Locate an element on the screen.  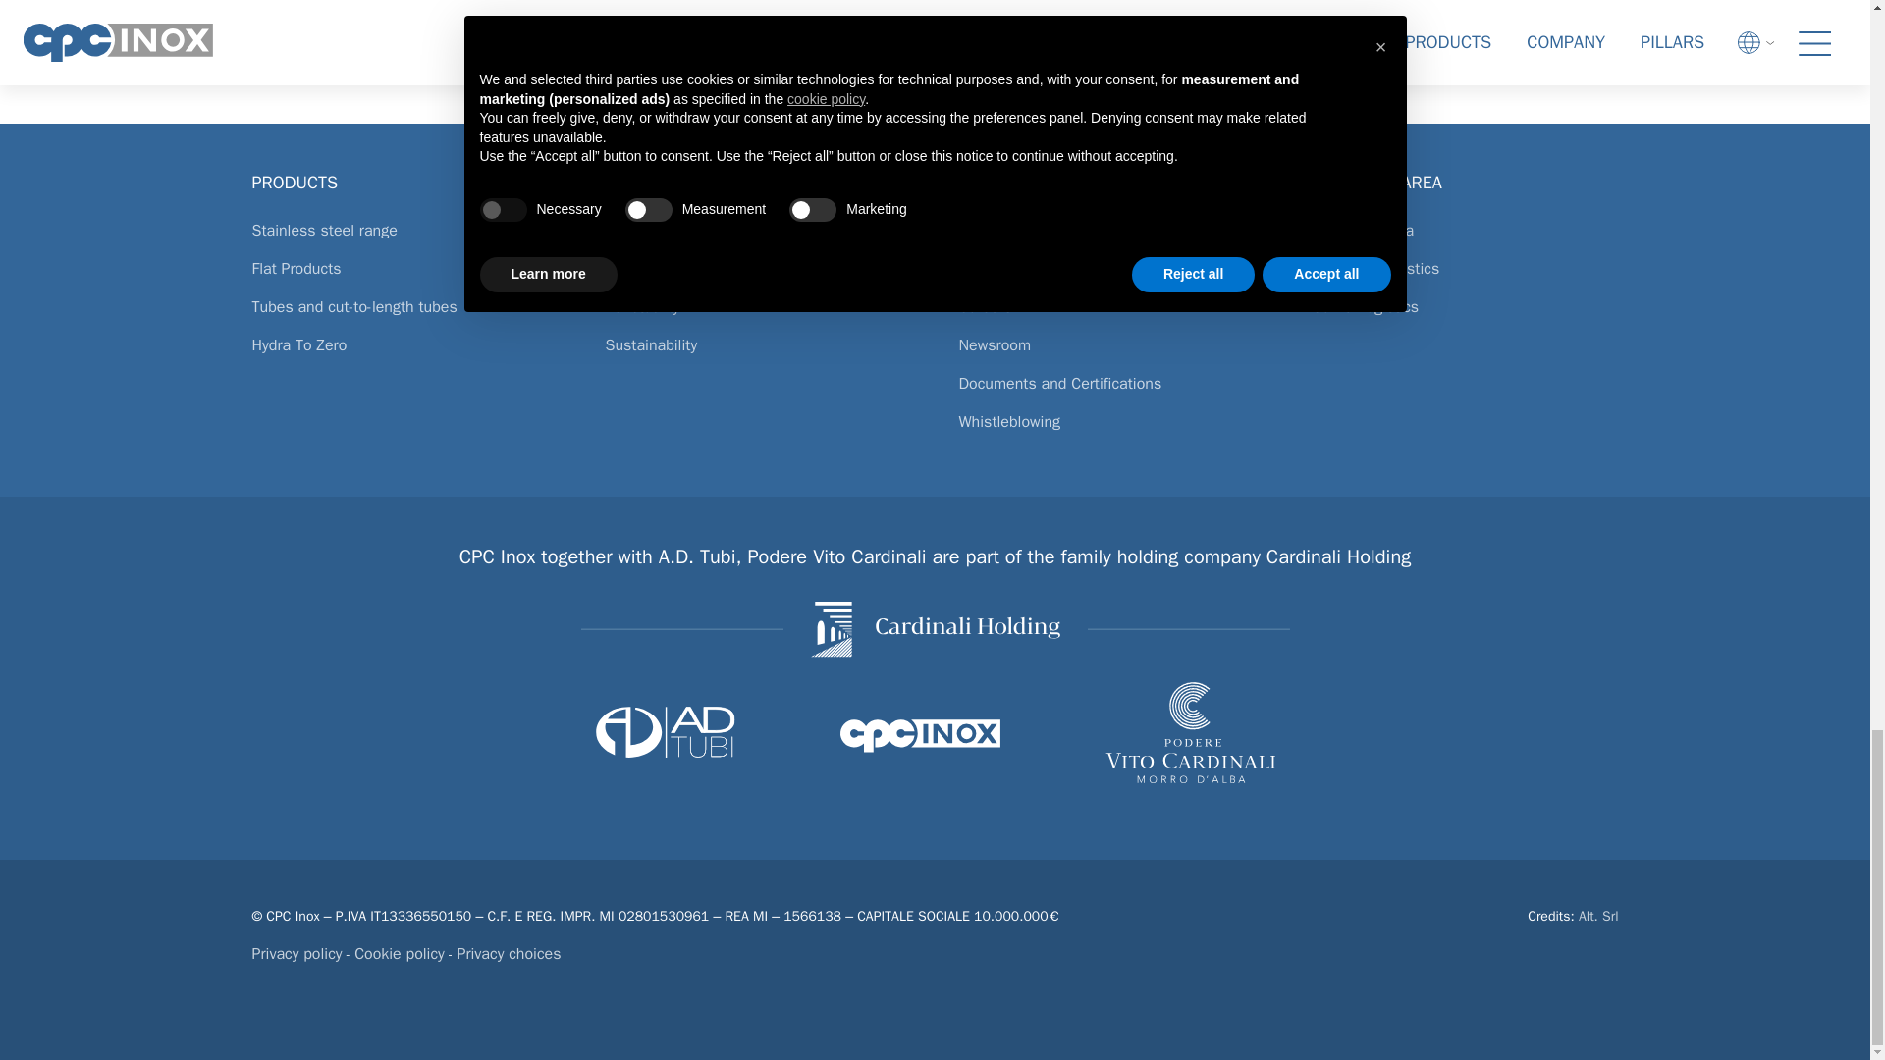
Careers is located at coordinates (1111, 316).